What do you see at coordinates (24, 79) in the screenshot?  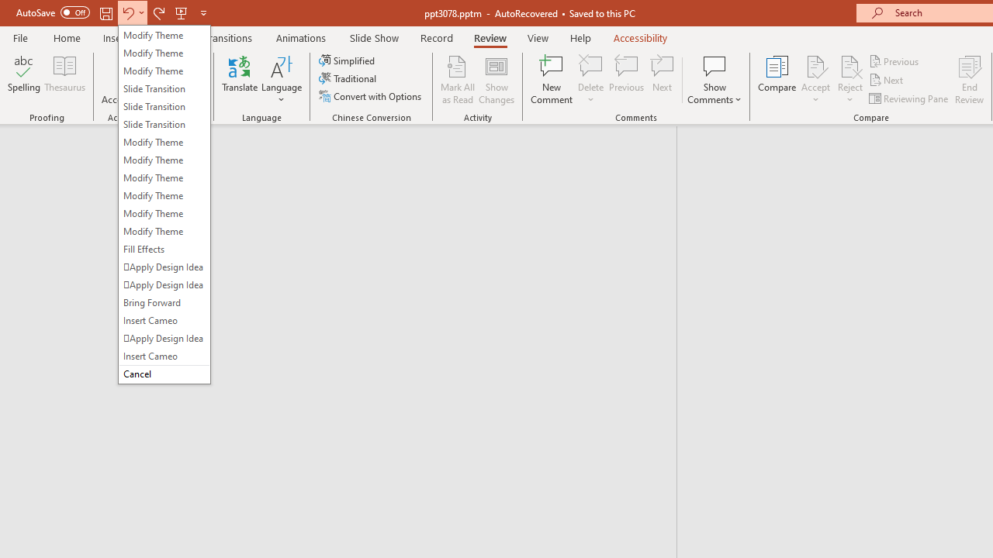 I see `Spelling...` at bounding box center [24, 79].